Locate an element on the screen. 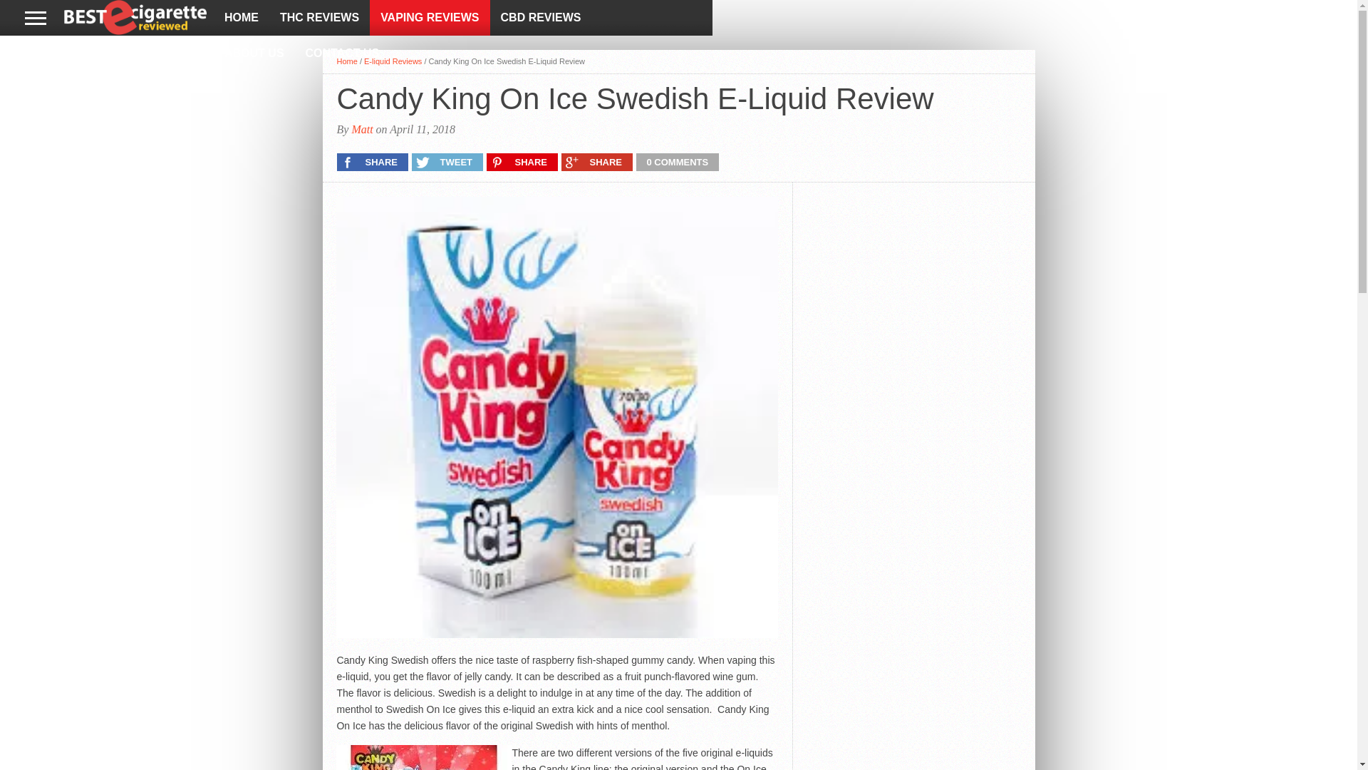  ABOUT US is located at coordinates (254, 53).